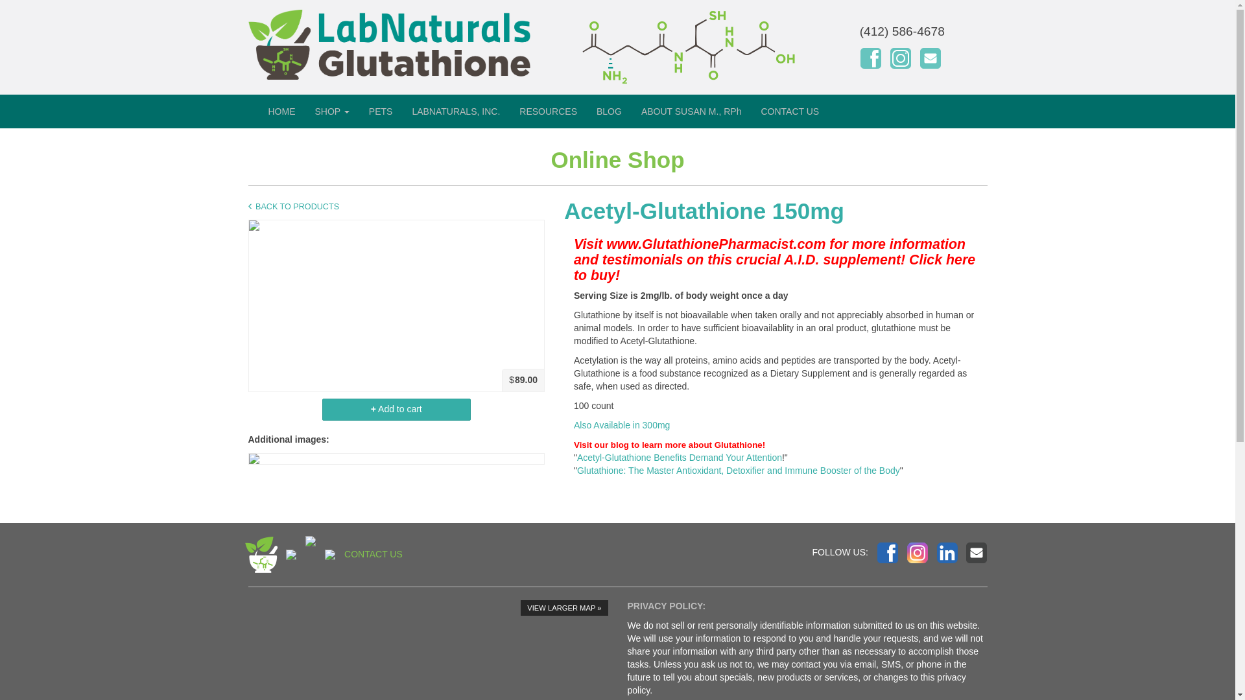  I want to click on ABOUT SUSAN M., RPh, so click(691, 111).